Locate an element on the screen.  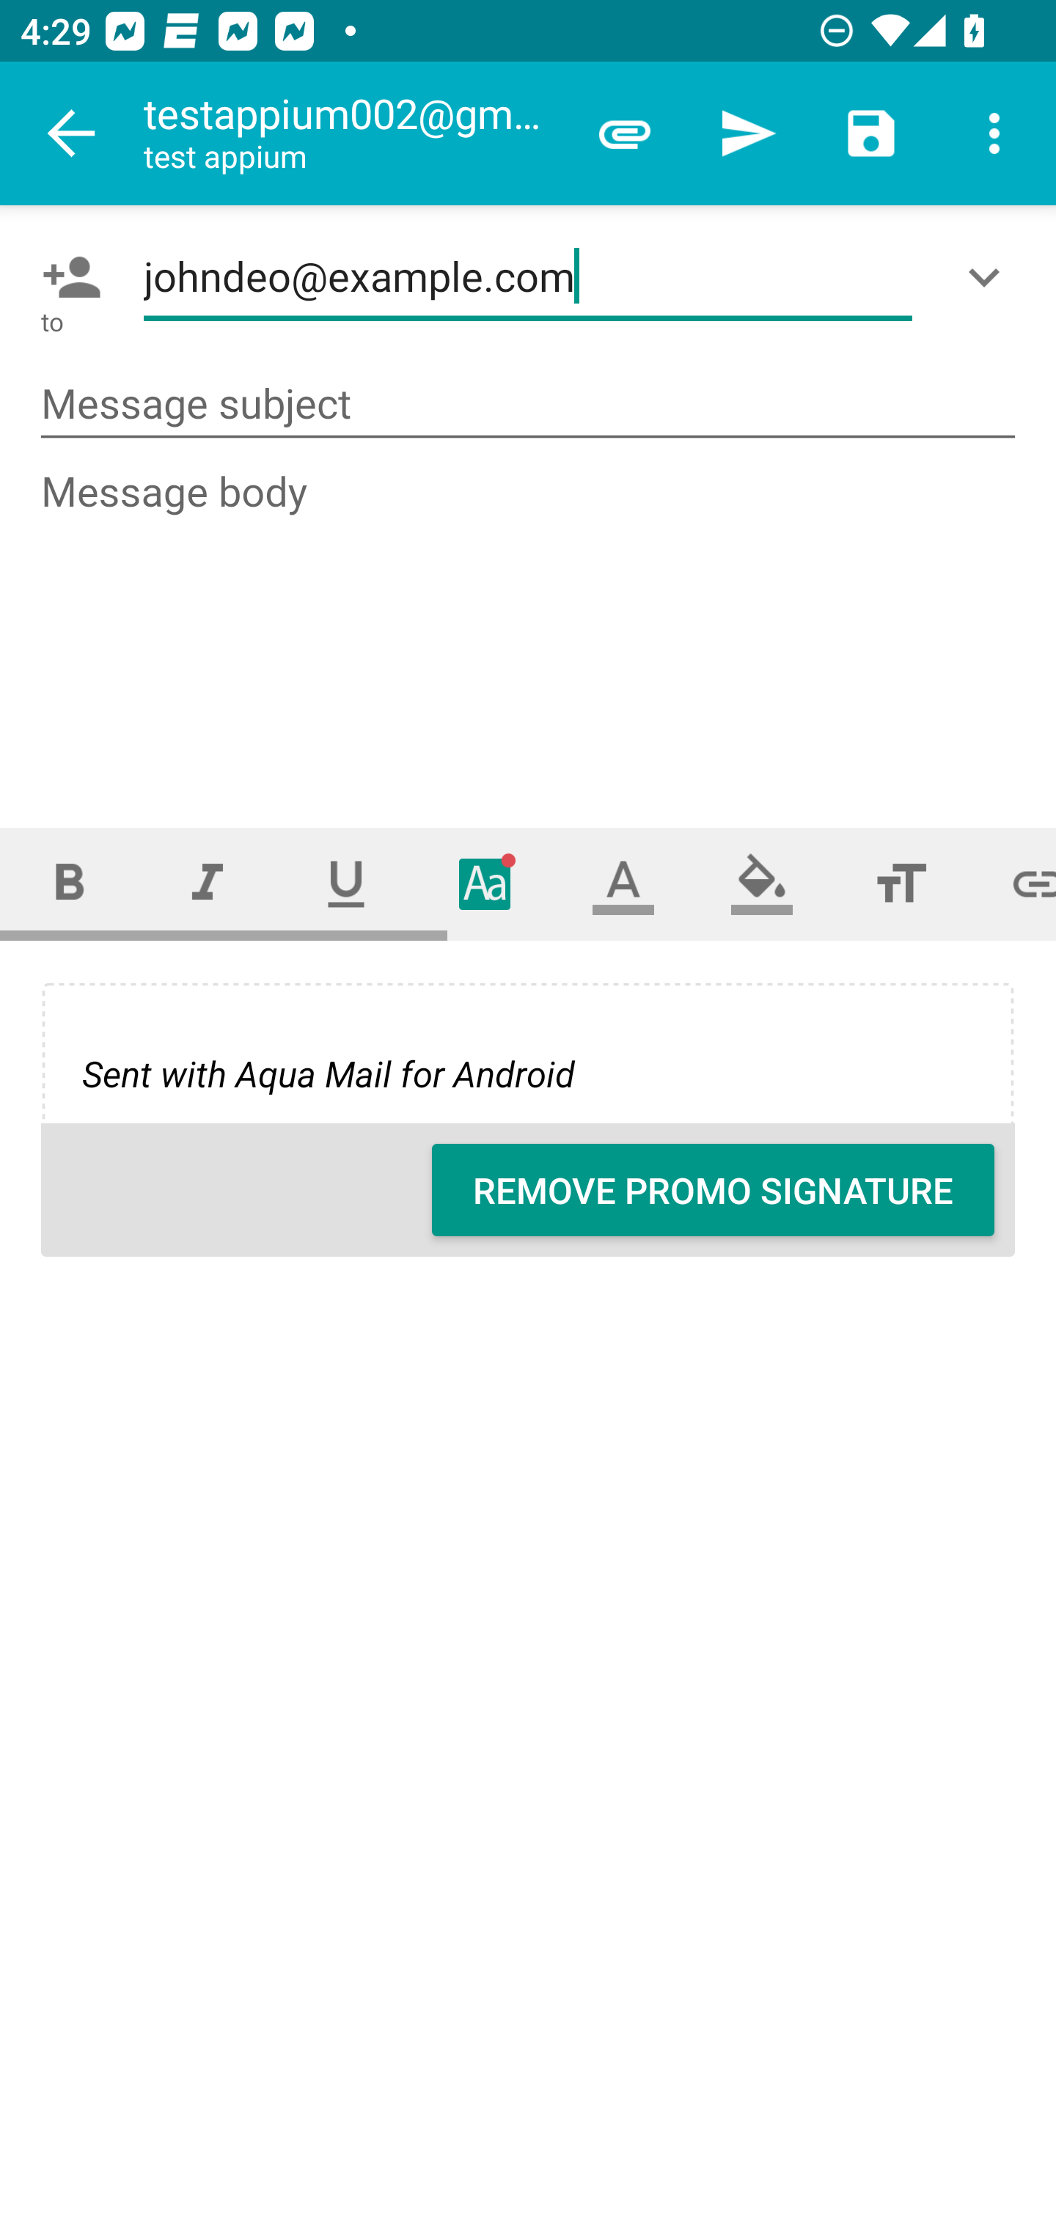
Show/Add CC/BCC is located at coordinates (989, 277).